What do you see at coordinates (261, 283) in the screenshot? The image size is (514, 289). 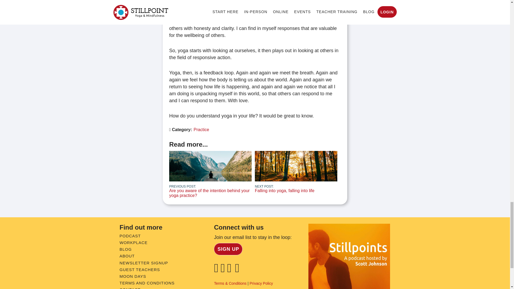 I see `Privacy Policy` at bounding box center [261, 283].